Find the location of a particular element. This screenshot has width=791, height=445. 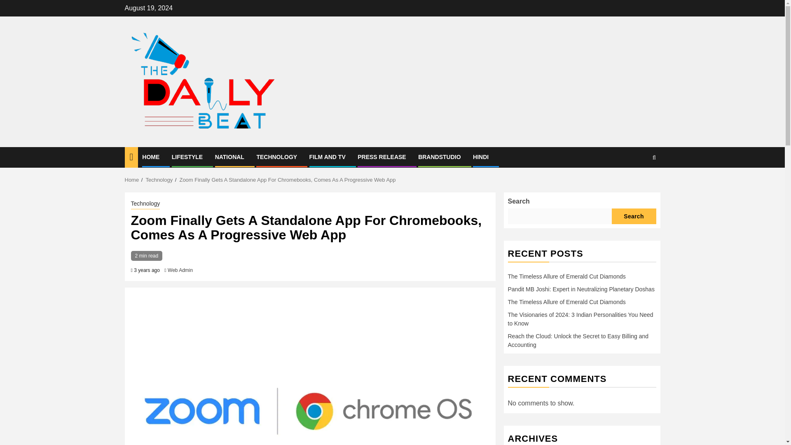

Search is located at coordinates (638, 183).